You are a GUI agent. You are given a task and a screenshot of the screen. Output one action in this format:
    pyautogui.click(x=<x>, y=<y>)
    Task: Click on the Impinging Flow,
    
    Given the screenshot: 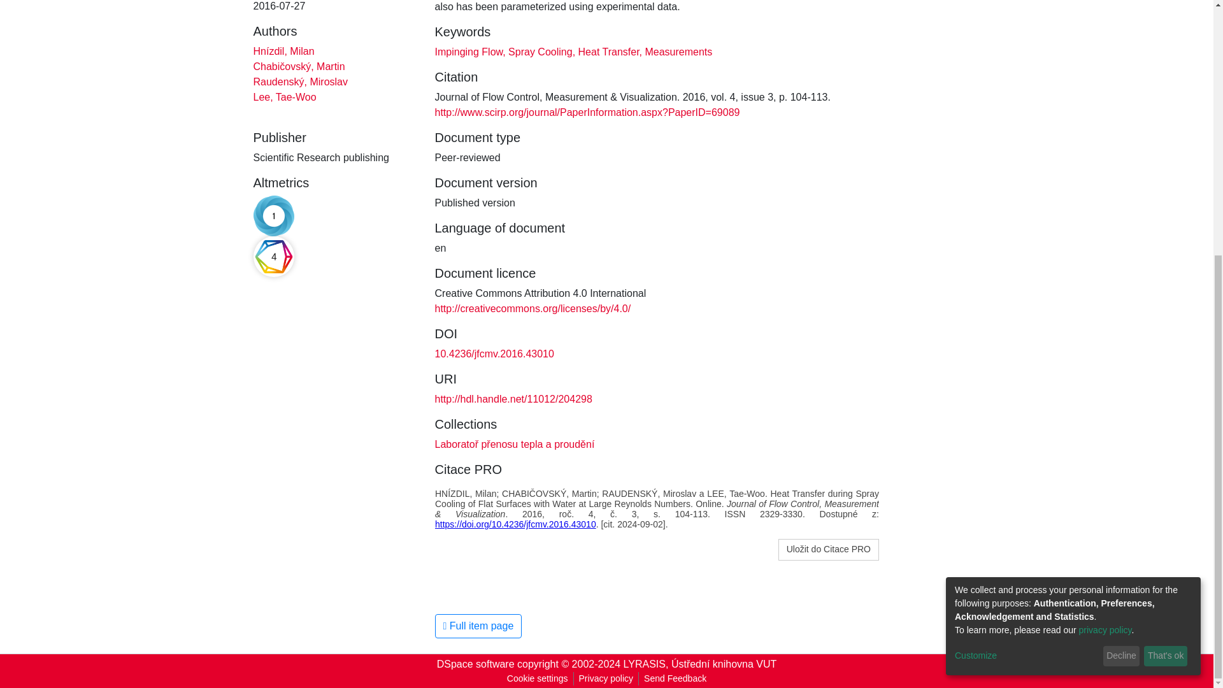 What is the action you would take?
    pyautogui.click(x=469, y=52)
    